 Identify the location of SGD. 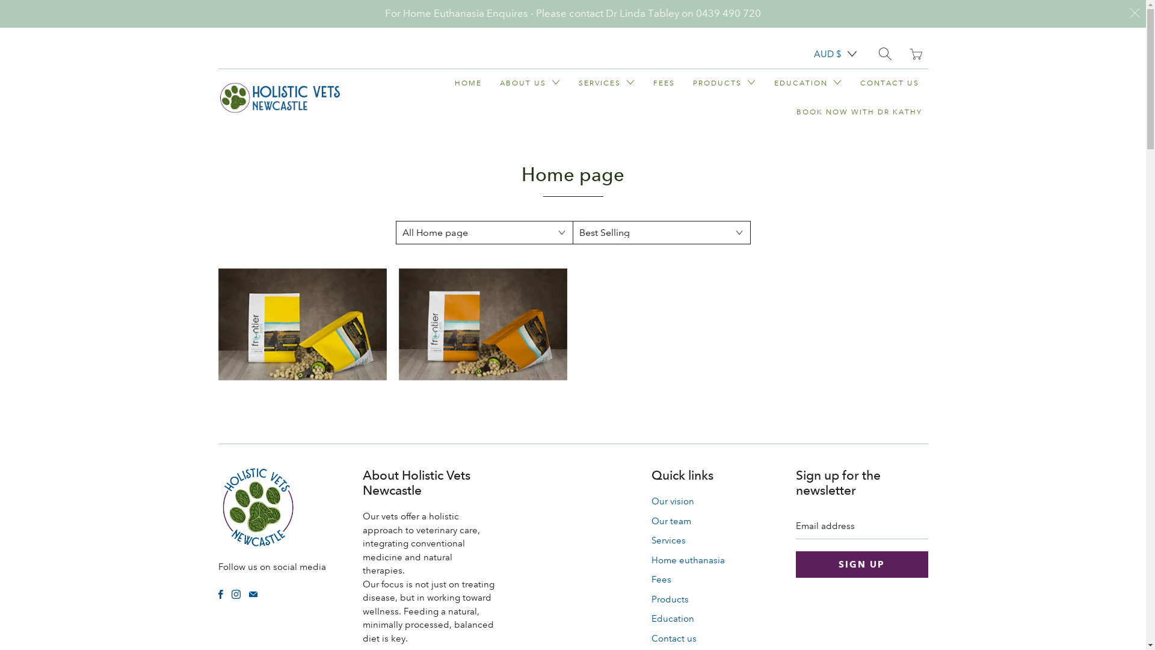
(902, 85).